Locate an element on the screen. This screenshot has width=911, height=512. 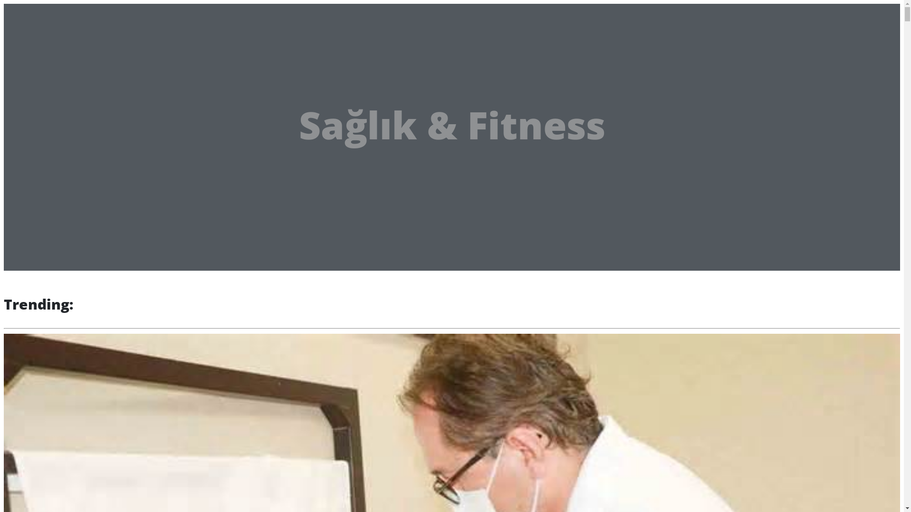
SDFDSF32FSD is located at coordinates (54, 55).